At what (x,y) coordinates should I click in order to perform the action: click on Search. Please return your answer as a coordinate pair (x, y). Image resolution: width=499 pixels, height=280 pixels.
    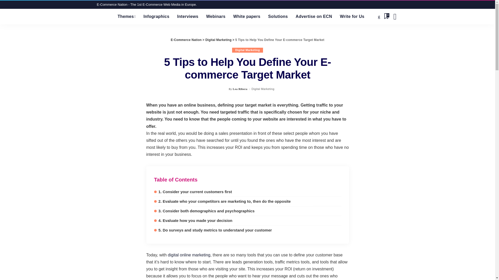
    Looking at the image, I should click on (395, 16).